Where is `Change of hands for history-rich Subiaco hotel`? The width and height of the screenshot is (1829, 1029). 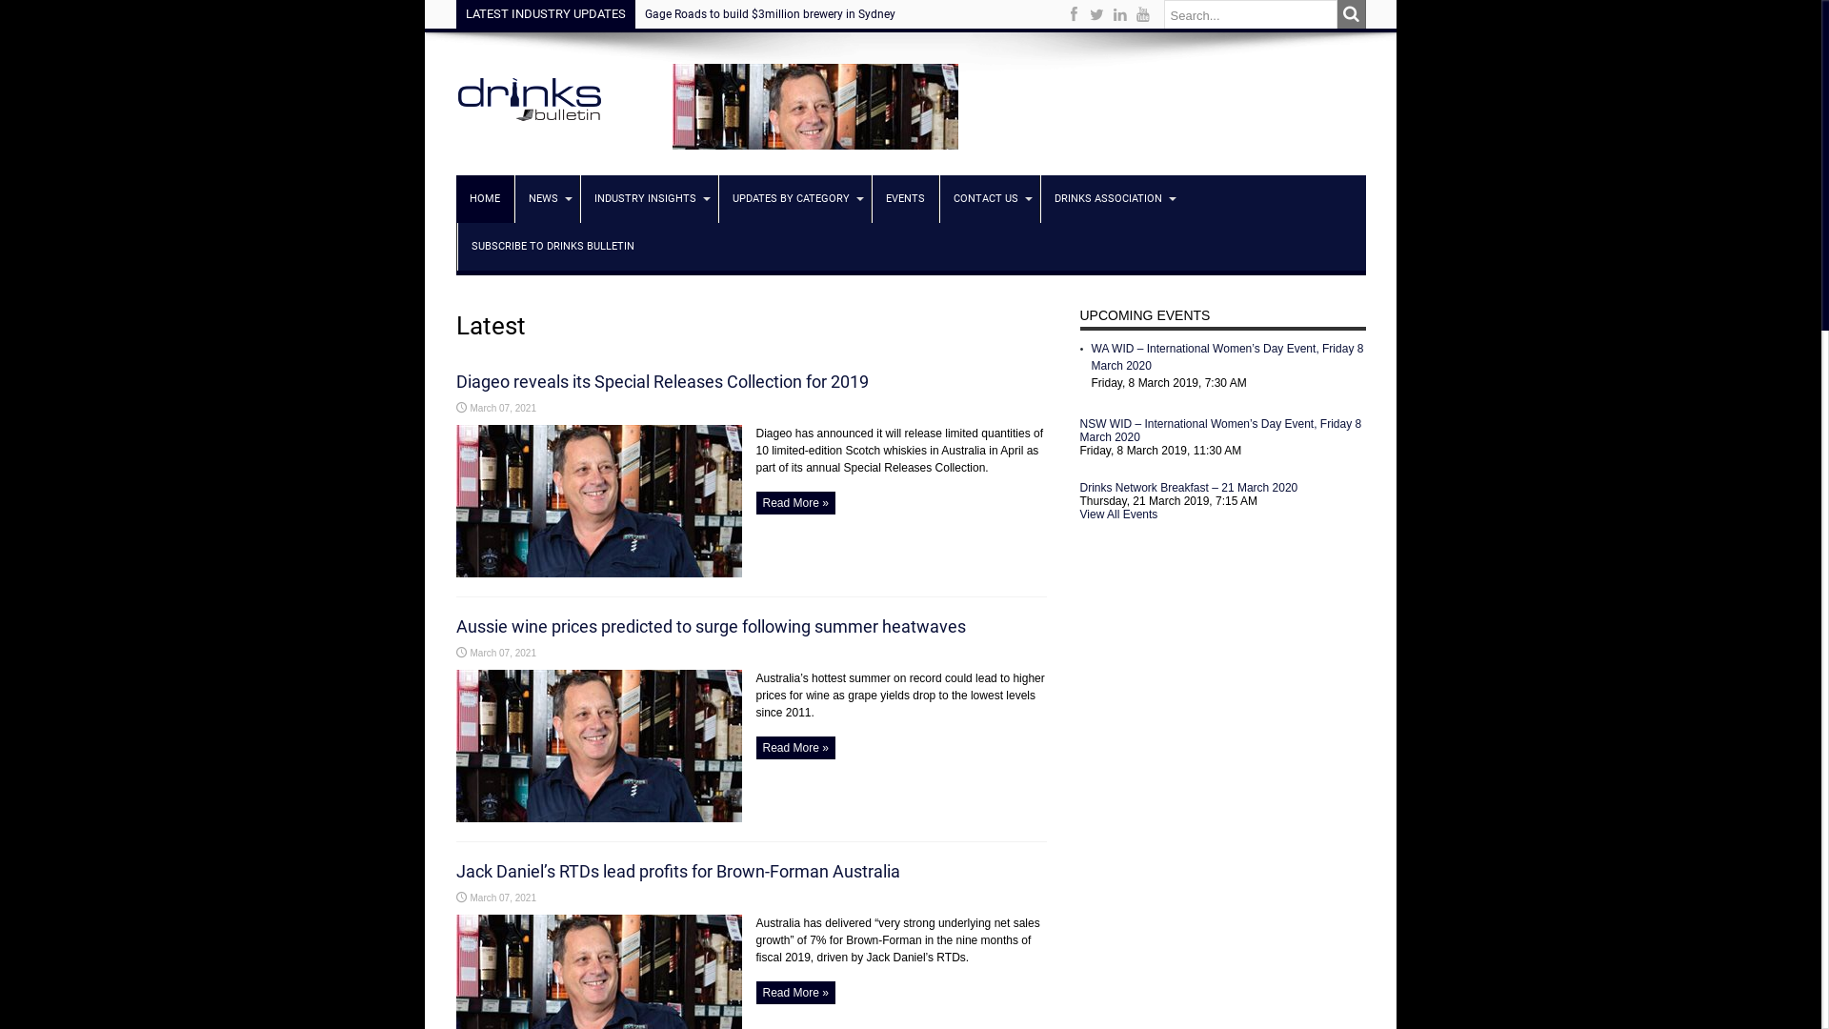
Change of hands for history-rich Subiaco hotel is located at coordinates (764, 14).